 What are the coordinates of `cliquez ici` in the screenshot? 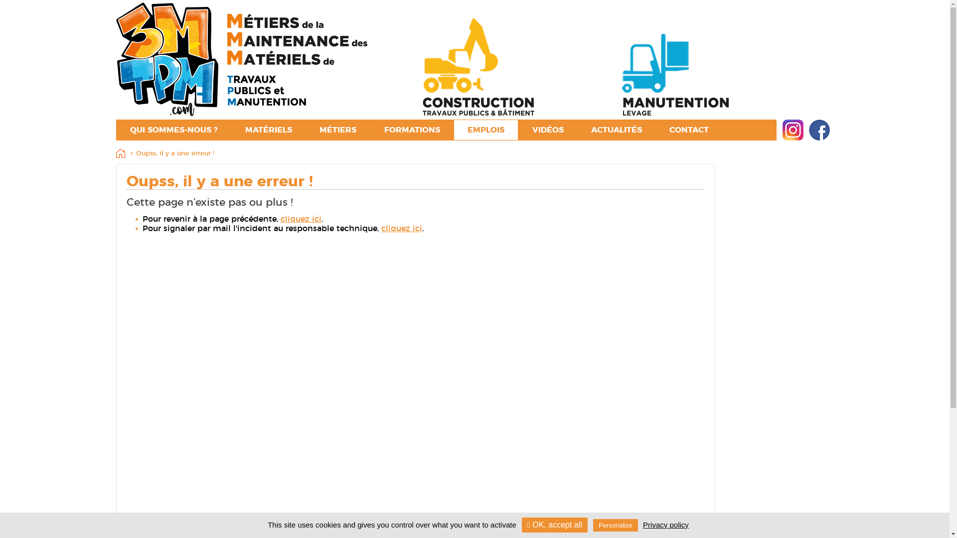 It's located at (401, 229).